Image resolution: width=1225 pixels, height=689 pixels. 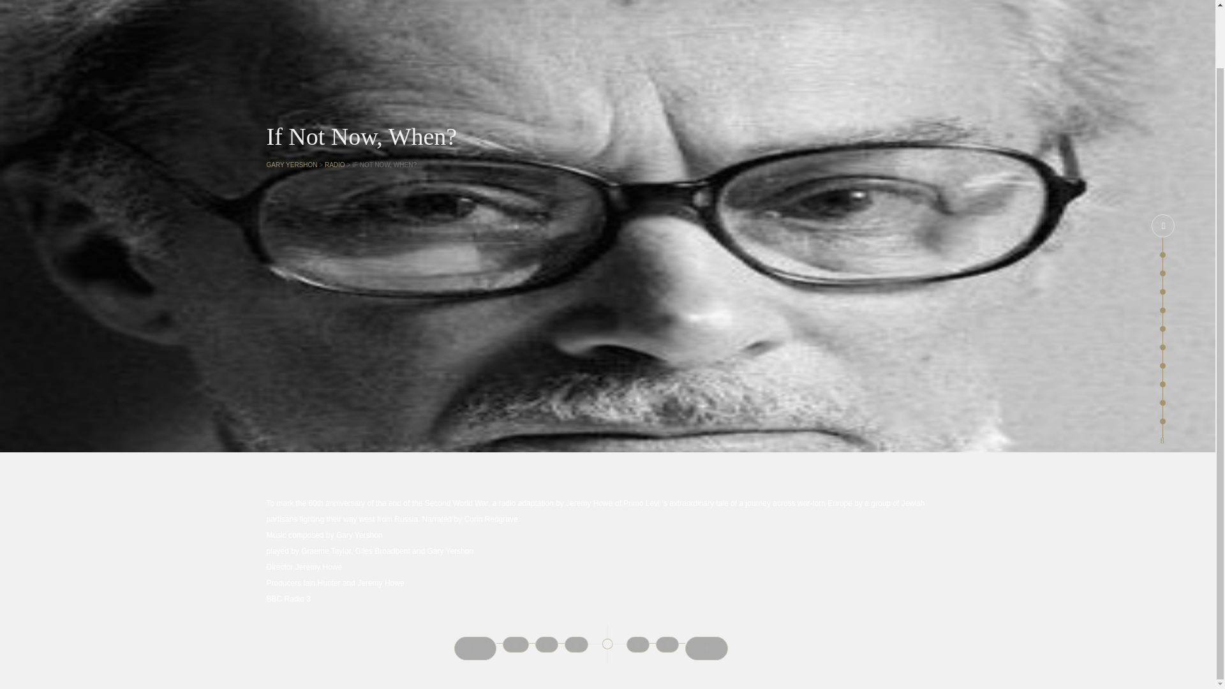 What do you see at coordinates (334, 165) in the screenshot?
I see `Go to the Radio category archives.` at bounding box center [334, 165].